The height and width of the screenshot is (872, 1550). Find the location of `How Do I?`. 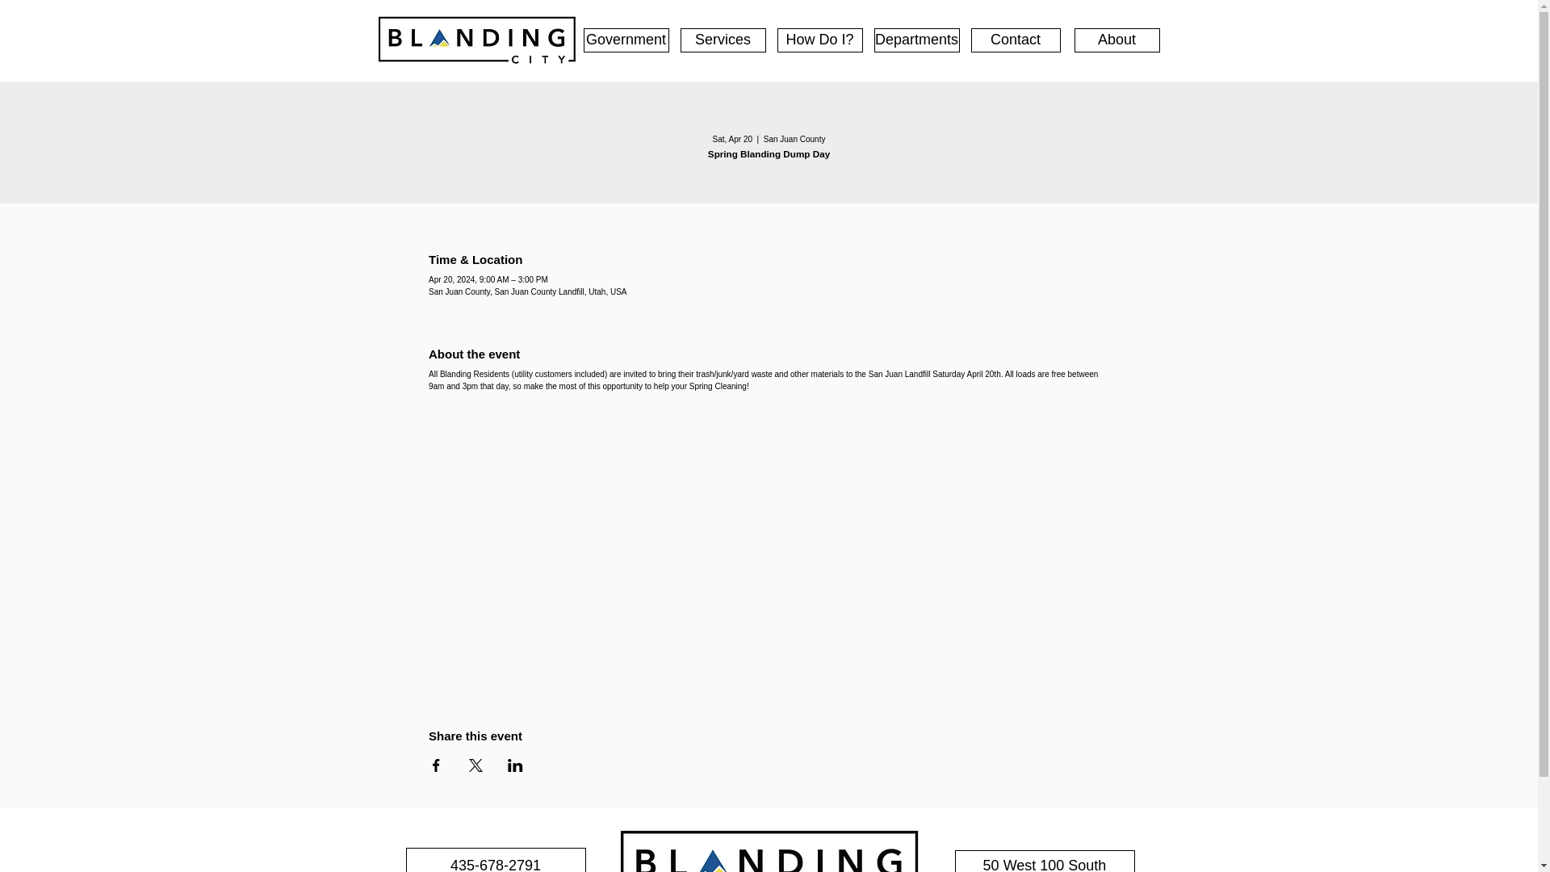

How Do I? is located at coordinates (819, 40).